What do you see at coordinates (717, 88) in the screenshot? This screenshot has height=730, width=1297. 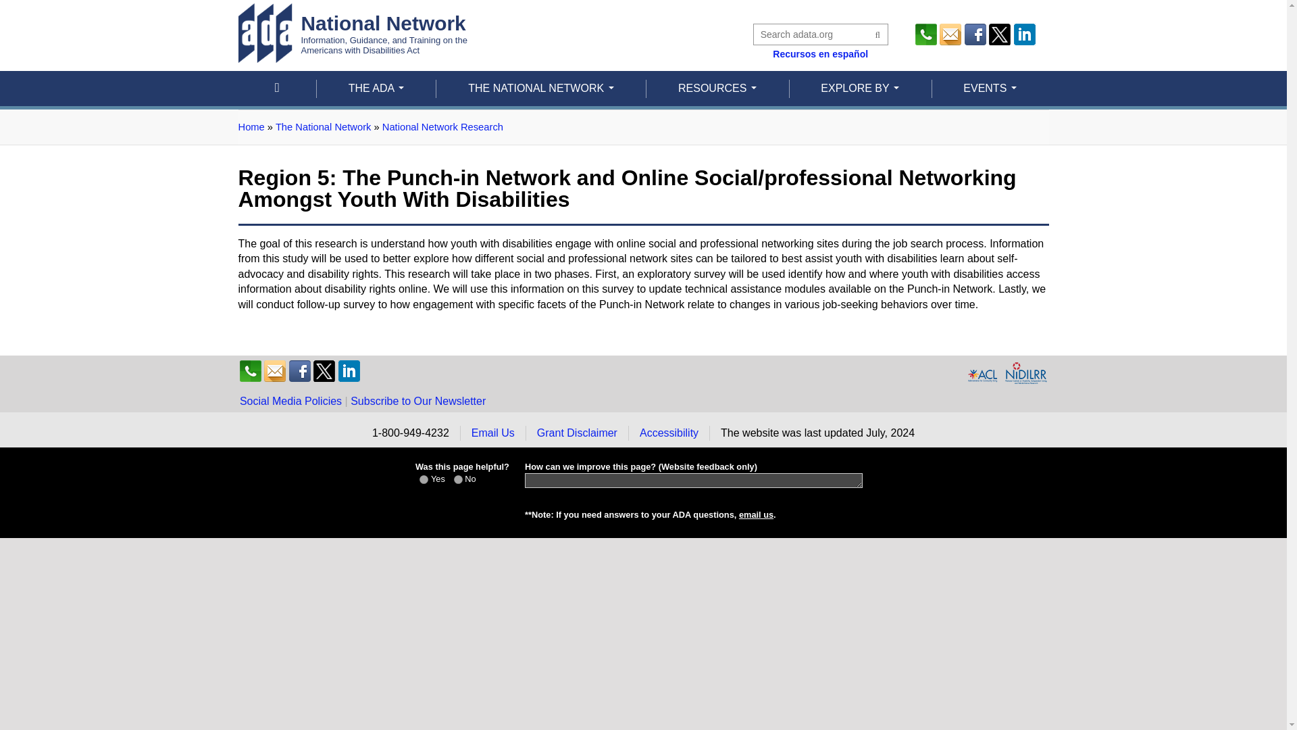 I see `RESOURCES` at bounding box center [717, 88].